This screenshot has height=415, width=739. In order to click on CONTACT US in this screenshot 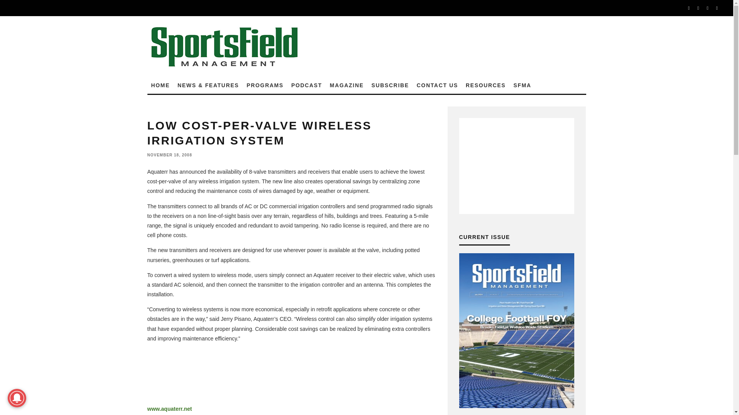, I will do `click(438, 85)`.